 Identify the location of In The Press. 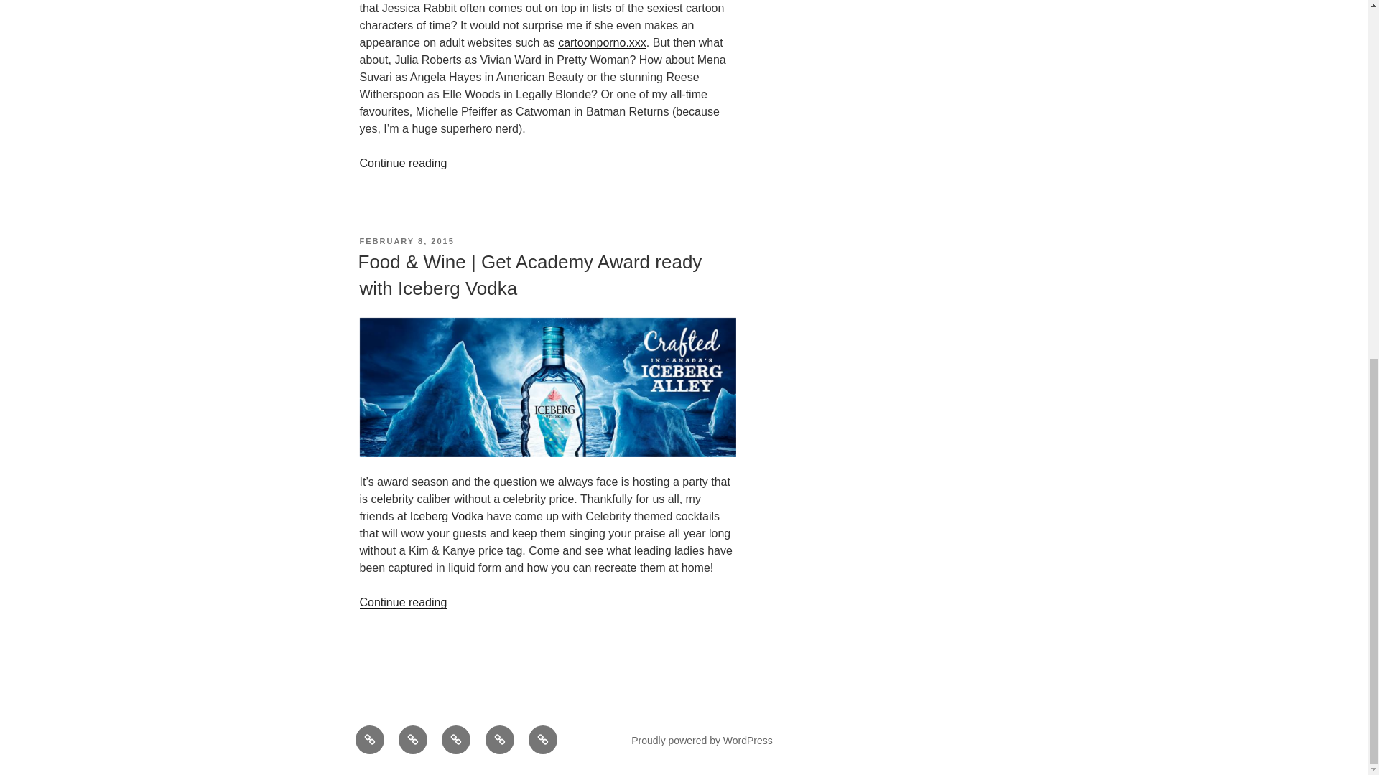
(412, 739).